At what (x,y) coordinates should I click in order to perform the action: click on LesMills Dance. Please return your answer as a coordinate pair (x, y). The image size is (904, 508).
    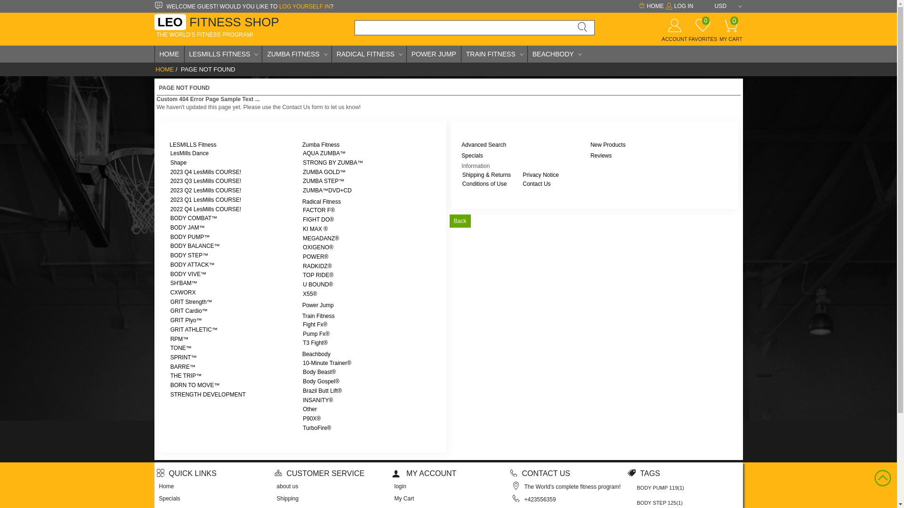
    Looking at the image, I should click on (189, 153).